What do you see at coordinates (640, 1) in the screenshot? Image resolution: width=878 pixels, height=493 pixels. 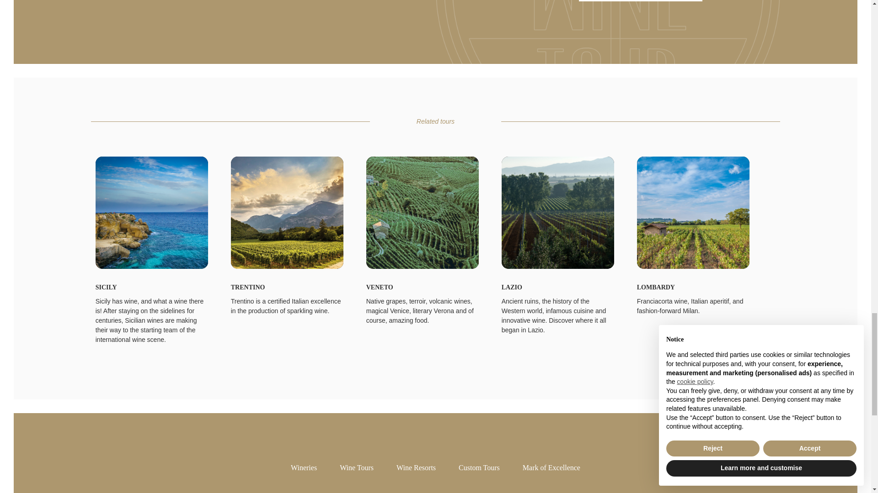 I see `Request your custom tour` at bounding box center [640, 1].